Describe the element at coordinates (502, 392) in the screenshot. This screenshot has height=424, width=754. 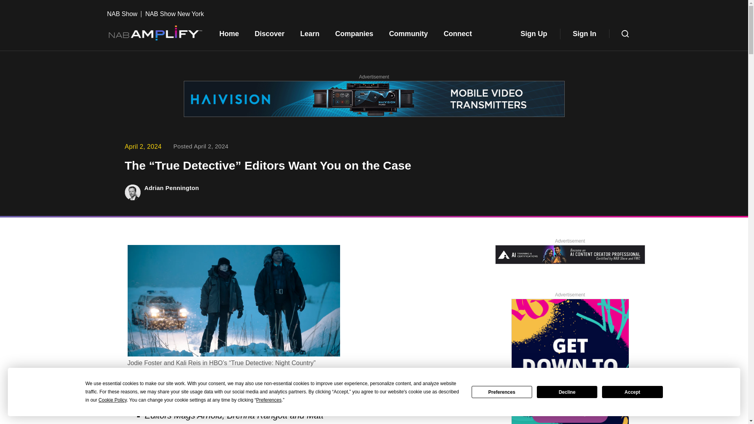
I see `Preferences` at that location.